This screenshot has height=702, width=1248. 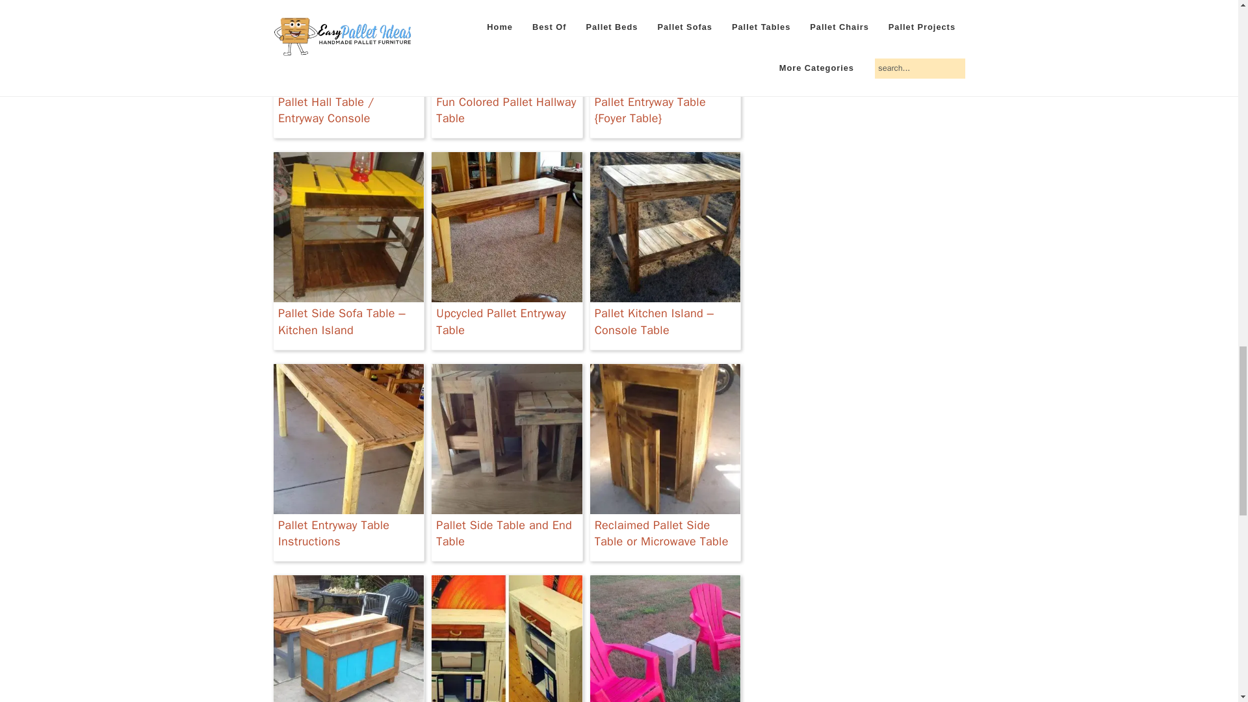 I want to click on Fun Colored Pallet Hallway Table, so click(x=506, y=69).